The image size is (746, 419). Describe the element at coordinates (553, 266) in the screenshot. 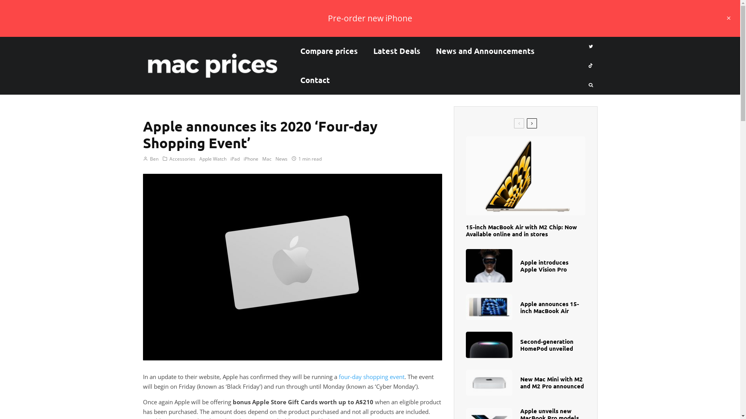

I see `Apple introduces Apple Vision Pro` at that location.